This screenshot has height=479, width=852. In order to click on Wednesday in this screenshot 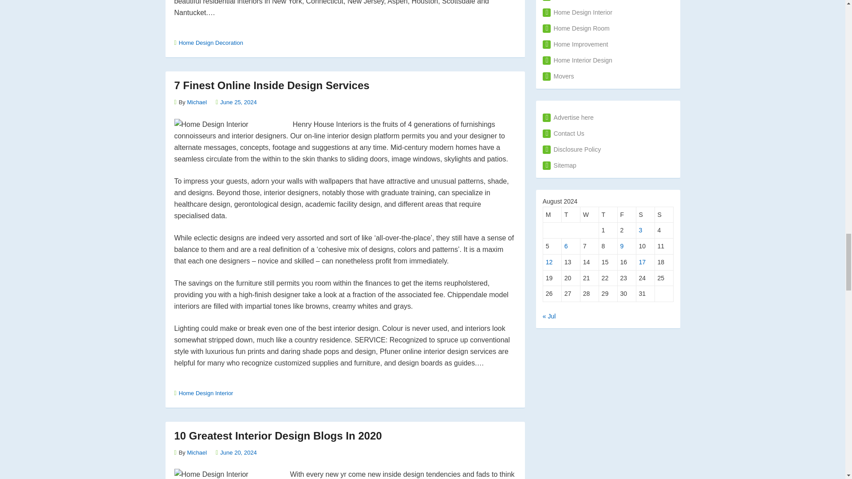, I will do `click(589, 215)`.